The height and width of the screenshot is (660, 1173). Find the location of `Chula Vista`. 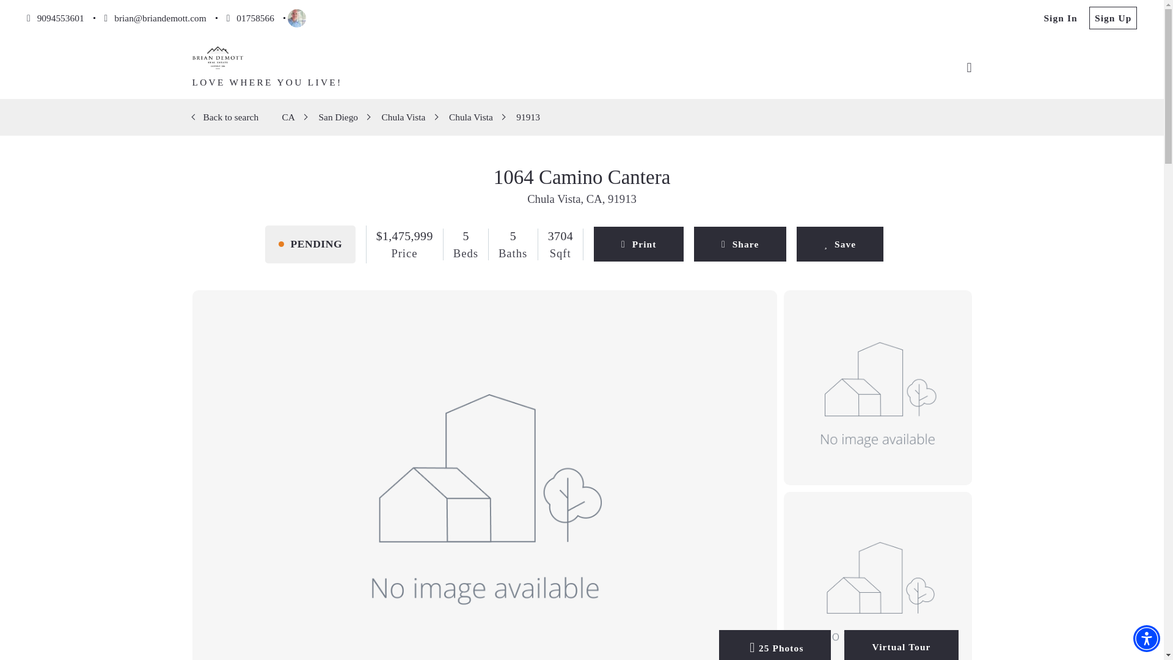

Chula Vista is located at coordinates (470, 116).